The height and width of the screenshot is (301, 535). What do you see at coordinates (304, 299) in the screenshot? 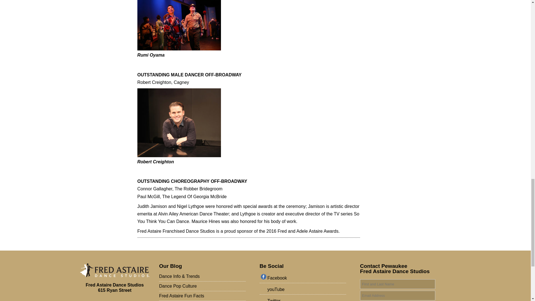
I see `Twitter` at bounding box center [304, 299].